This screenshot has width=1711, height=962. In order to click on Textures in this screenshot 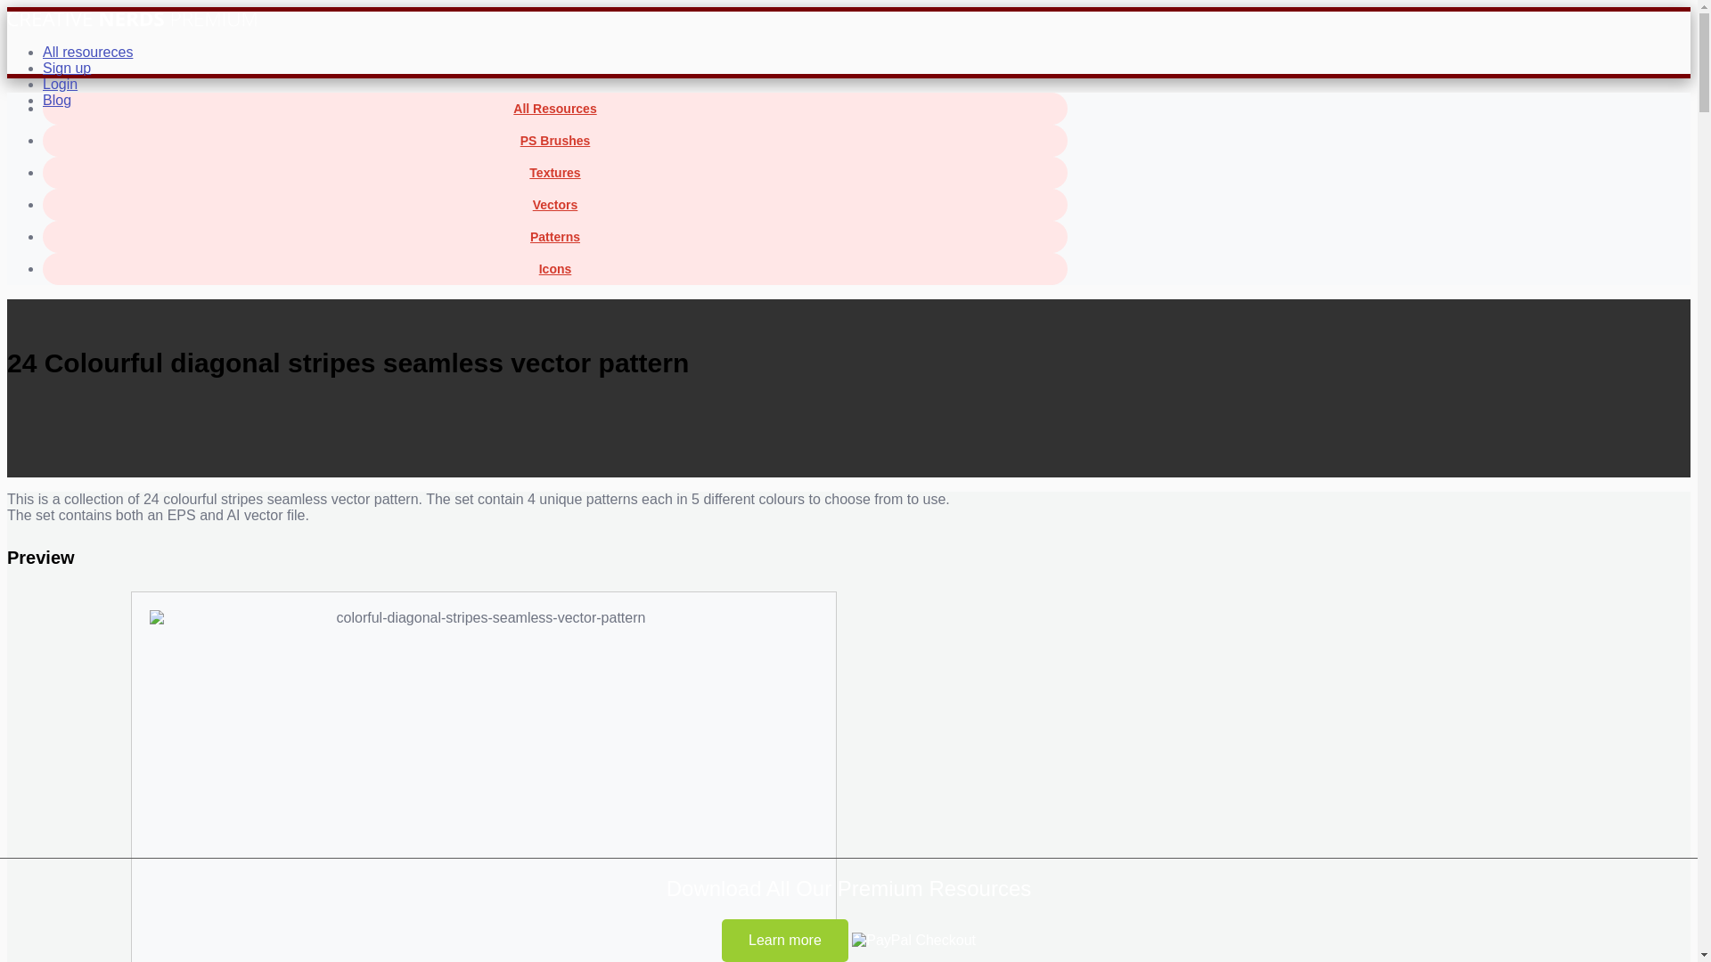, I will do `click(555, 173)`.